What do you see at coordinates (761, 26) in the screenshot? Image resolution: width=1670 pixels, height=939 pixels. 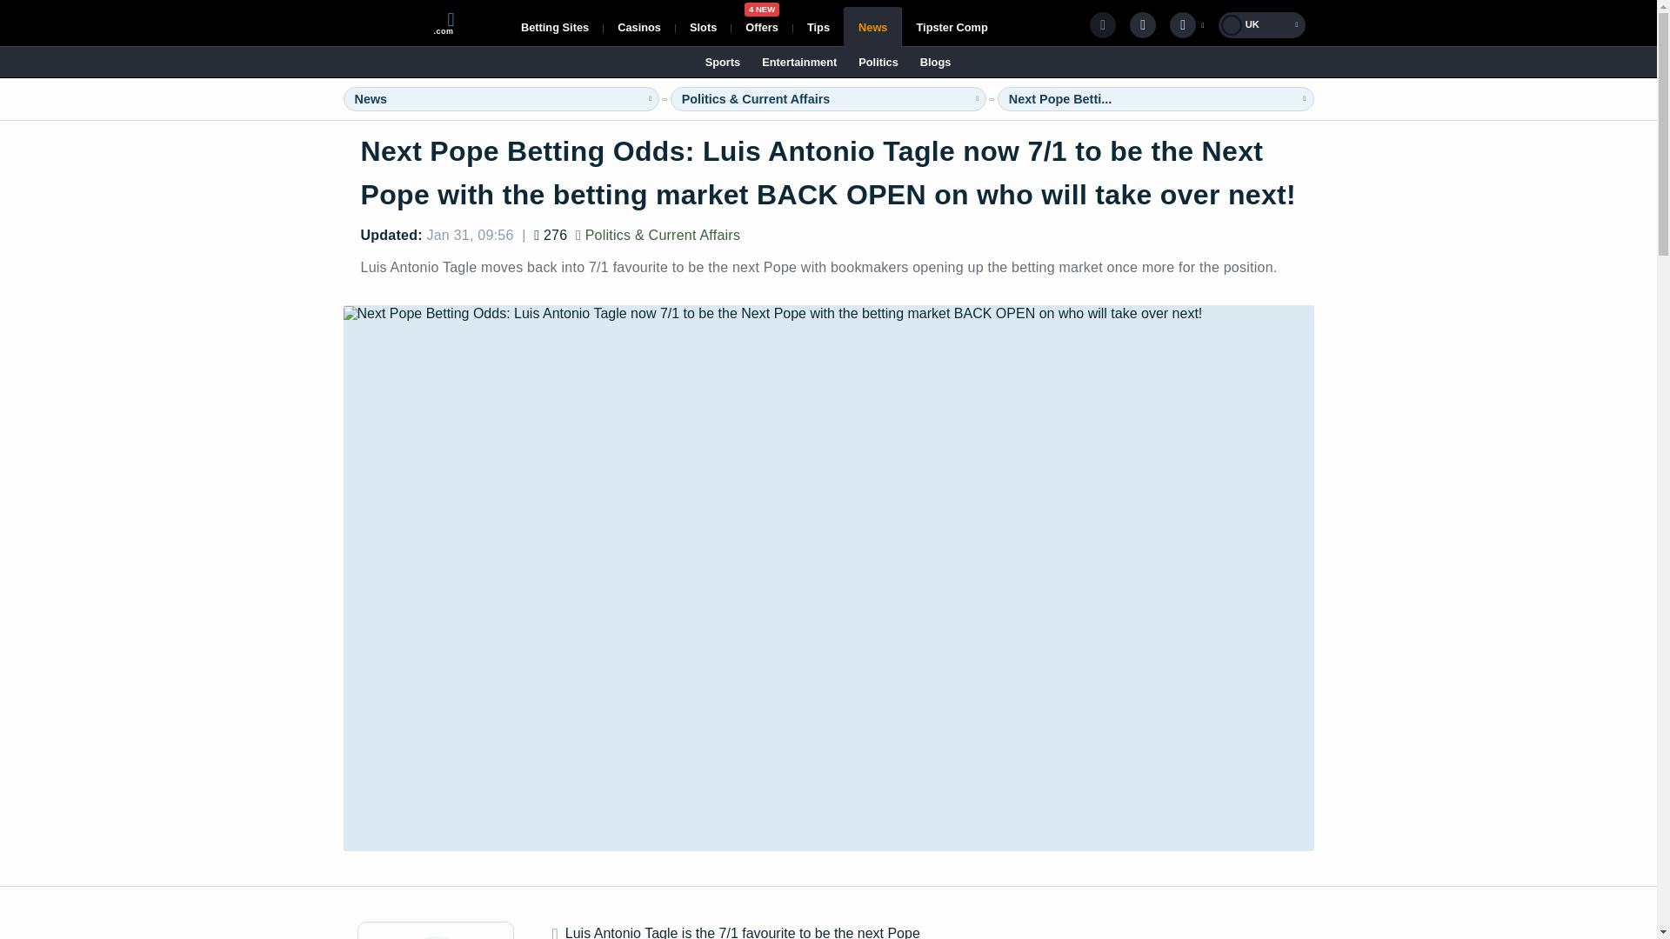 I see `Tipster Comp` at bounding box center [761, 26].